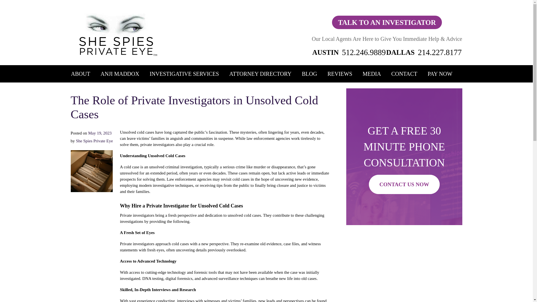  I want to click on REVIEWS, so click(340, 74).